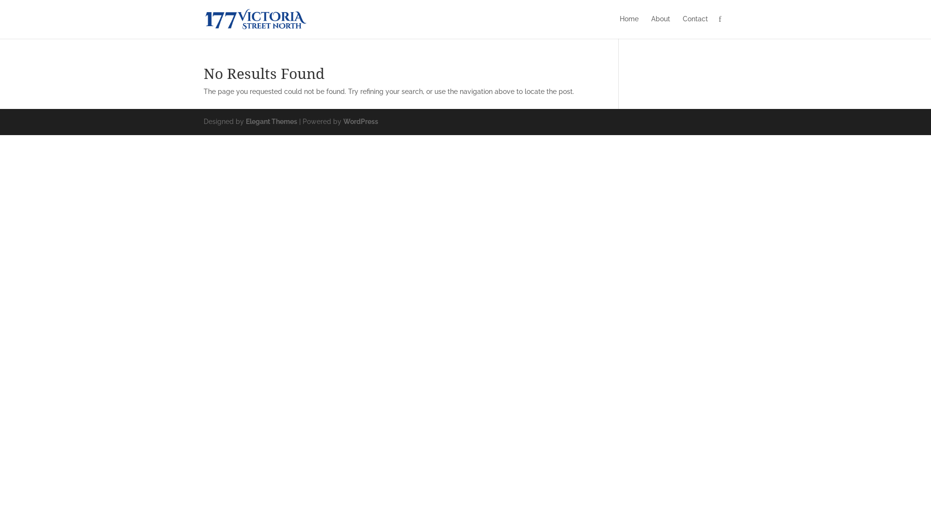 This screenshot has height=523, width=931. What do you see at coordinates (272, 122) in the screenshot?
I see `Elegant Themes` at bounding box center [272, 122].